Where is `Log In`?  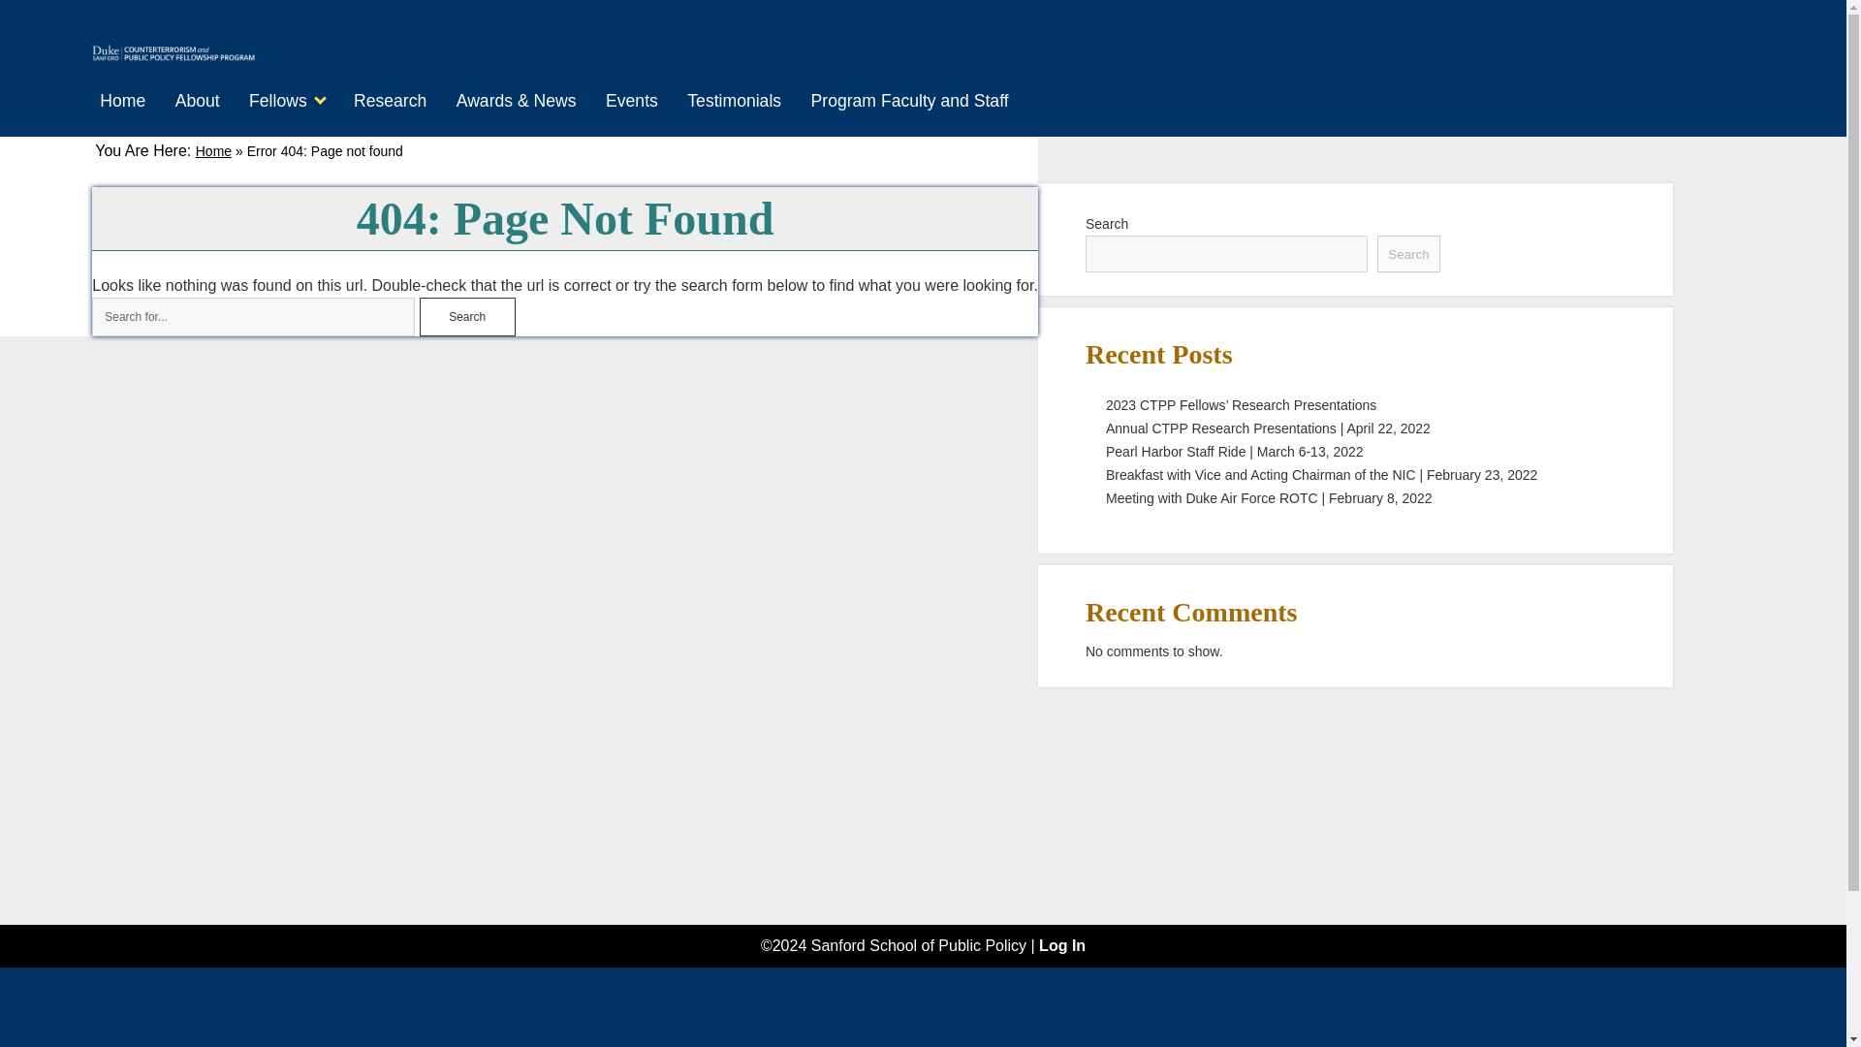
Log In is located at coordinates (1061, 944).